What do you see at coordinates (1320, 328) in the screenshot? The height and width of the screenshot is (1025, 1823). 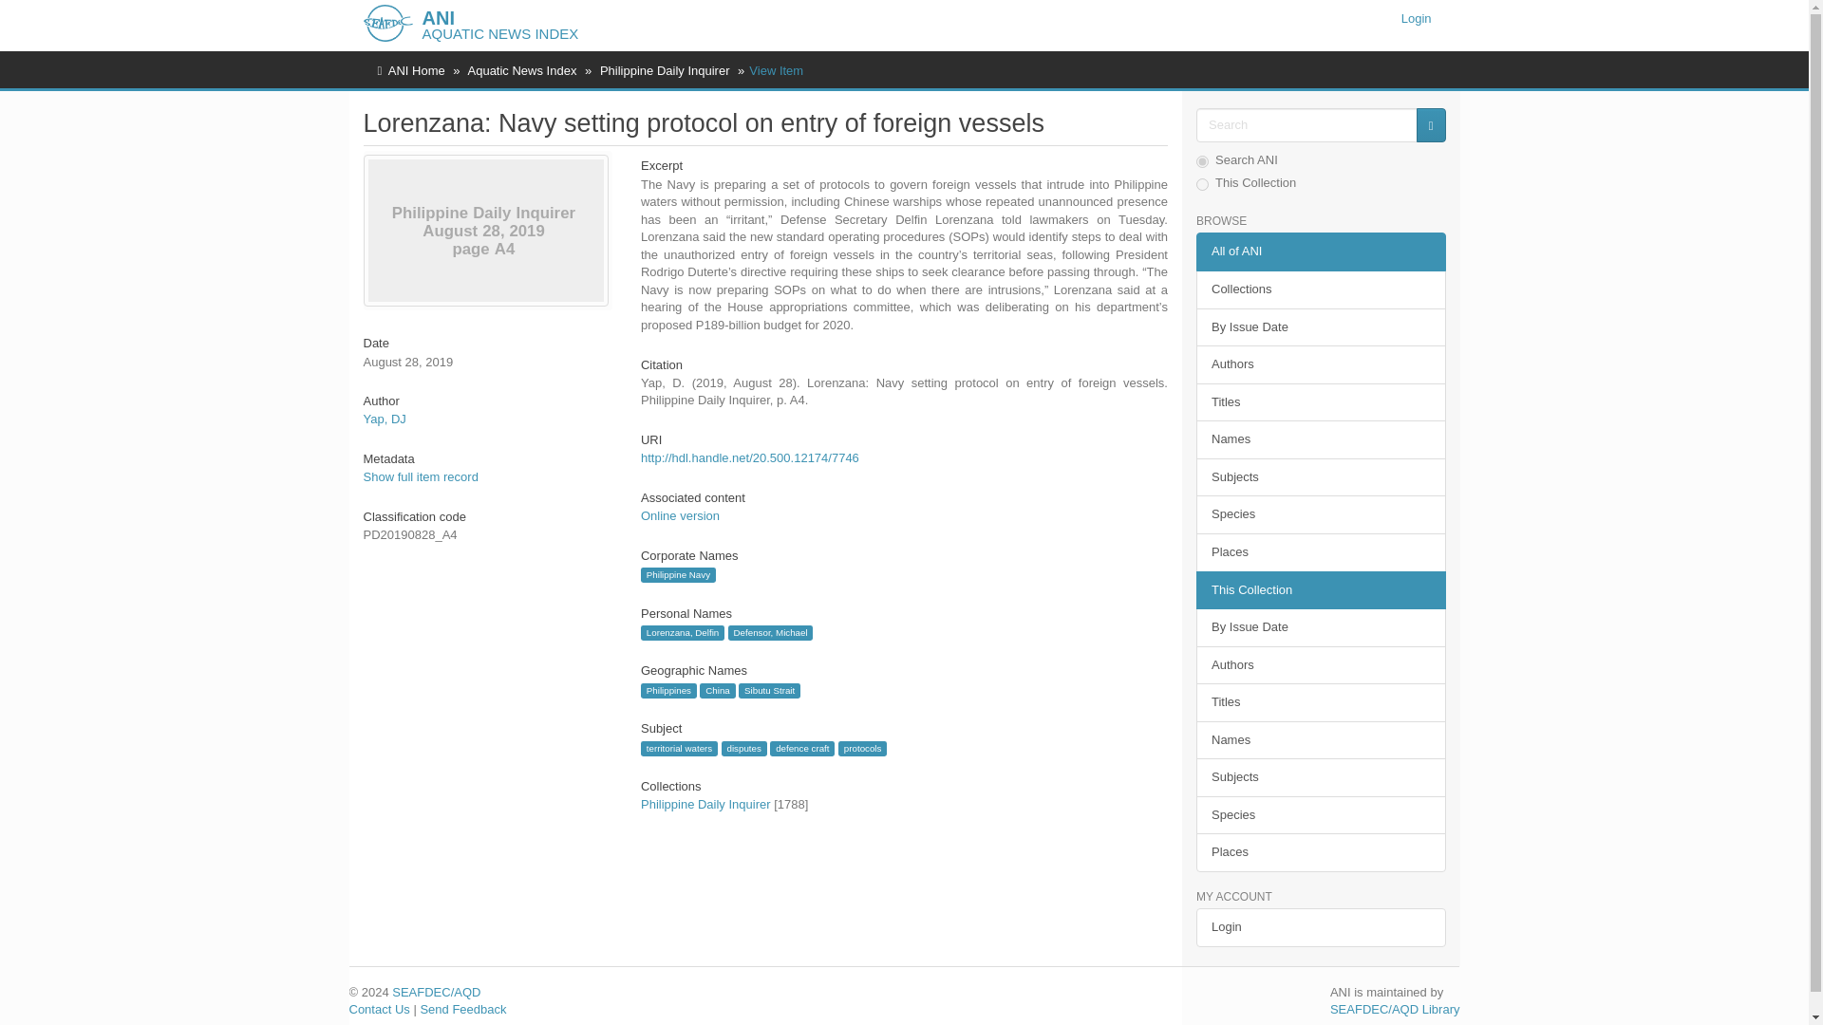 I see `By Issue Date` at bounding box center [1320, 328].